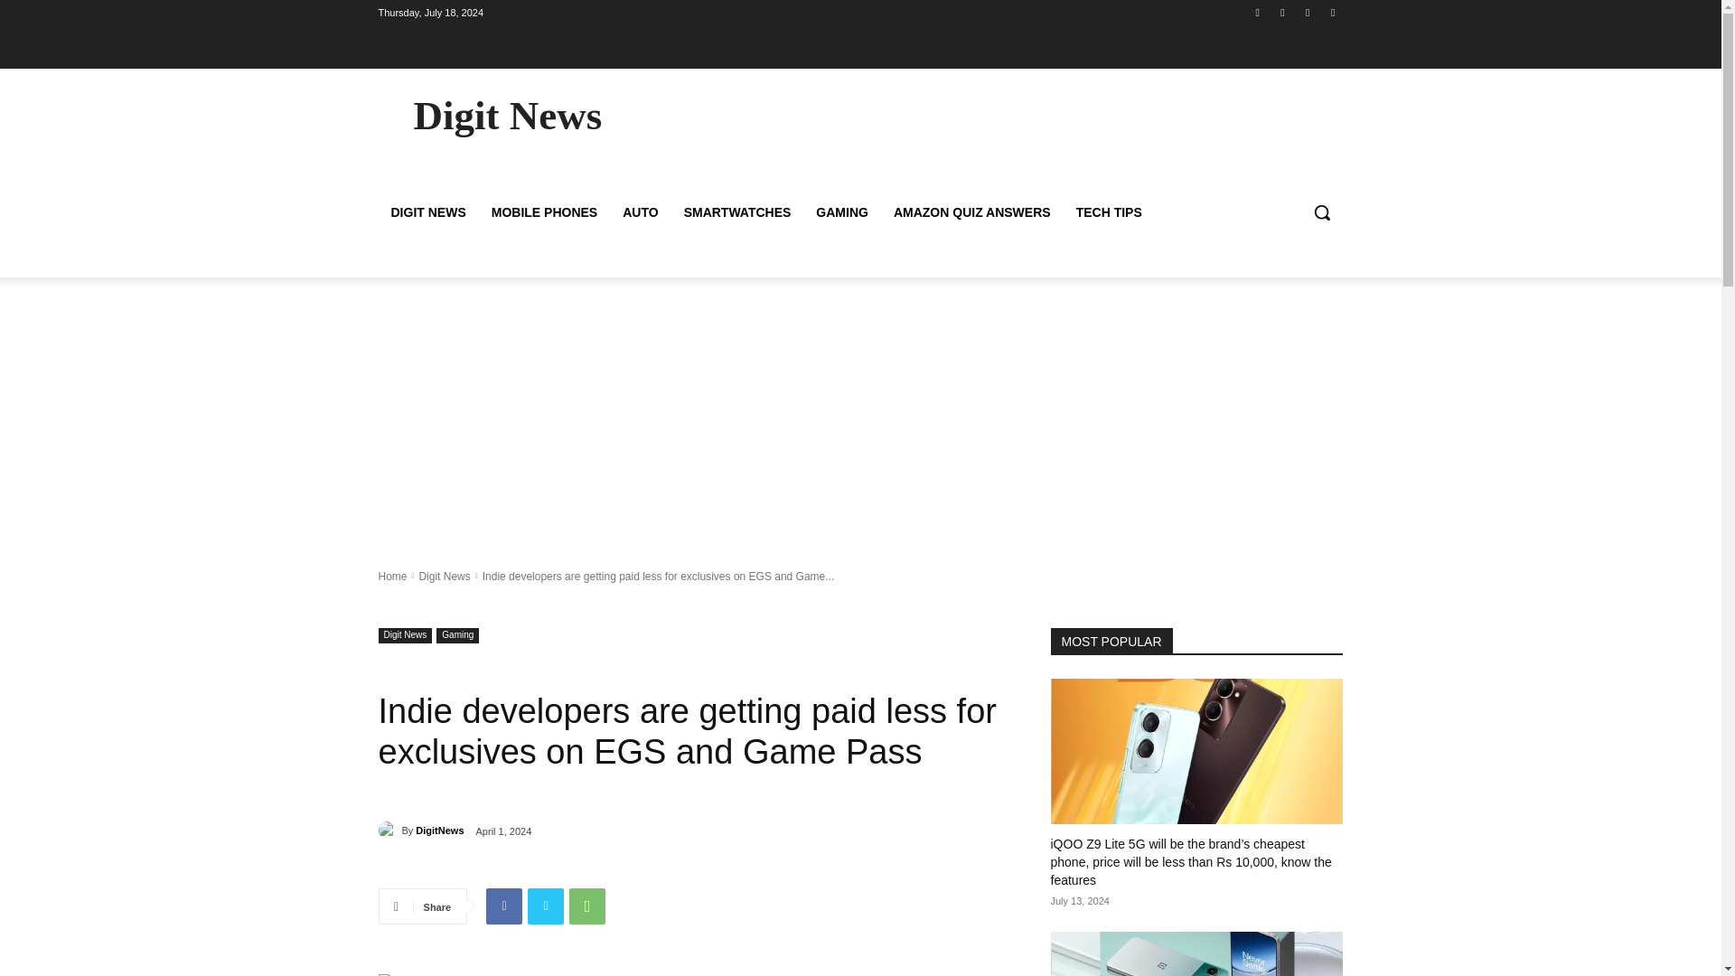 The height and width of the screenshot is (976, 1735). Describe the element at coordinates (428, 211) in the screenshot. I see `DIGIT NEWS` at that location.